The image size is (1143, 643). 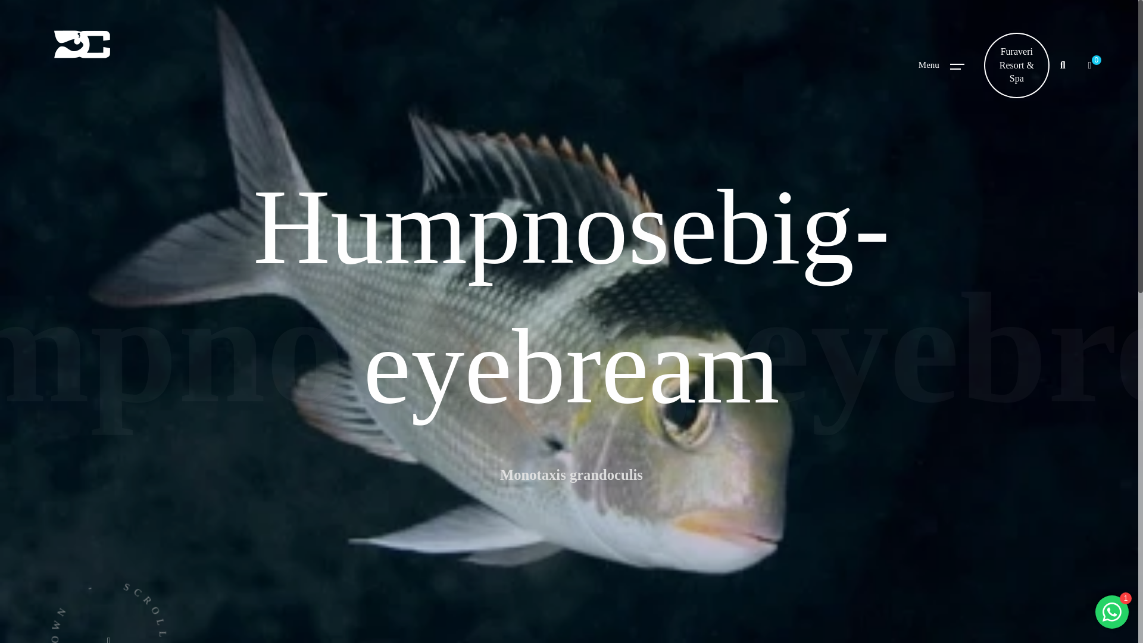 What do you see at coordinates (1063, 65) in the screenshot?
I see `Search` at bounding box center [1063, 65].